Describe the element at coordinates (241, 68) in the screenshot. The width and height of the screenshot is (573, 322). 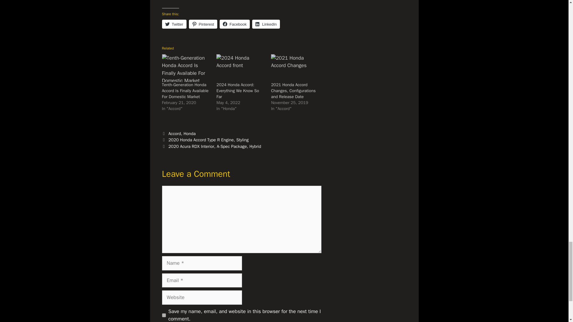
I see `2024 Honda Accord: Everything We Know So Far` at that location.